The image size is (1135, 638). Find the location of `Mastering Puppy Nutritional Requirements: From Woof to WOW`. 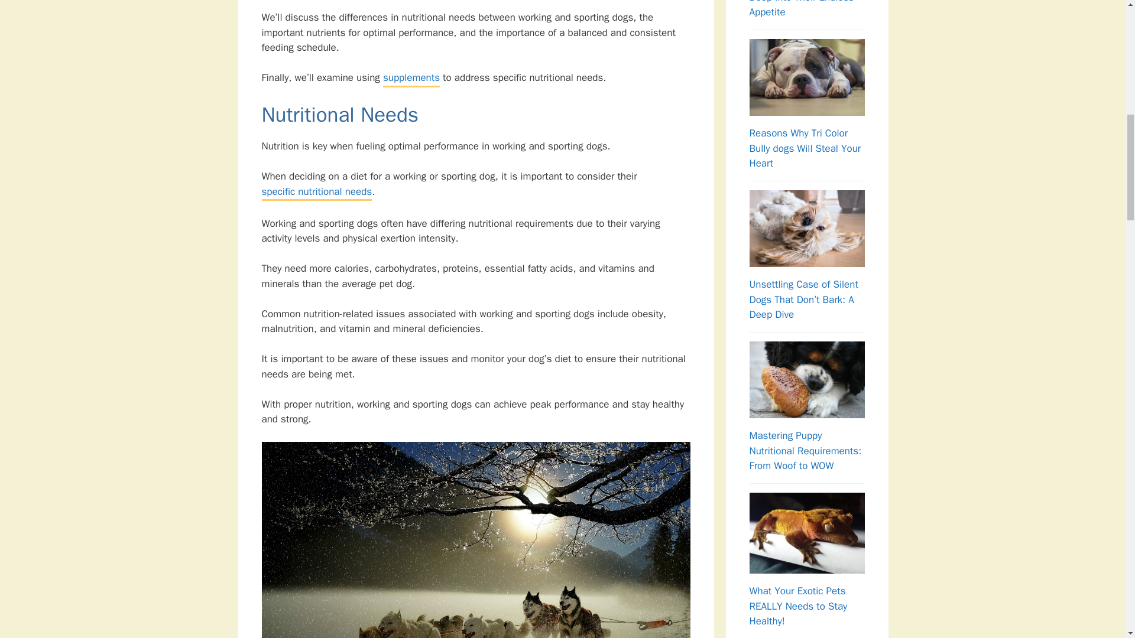

Mastering Puppy Nutritional Requirements: From Woof to WOW is located at coordinates (805, 450).